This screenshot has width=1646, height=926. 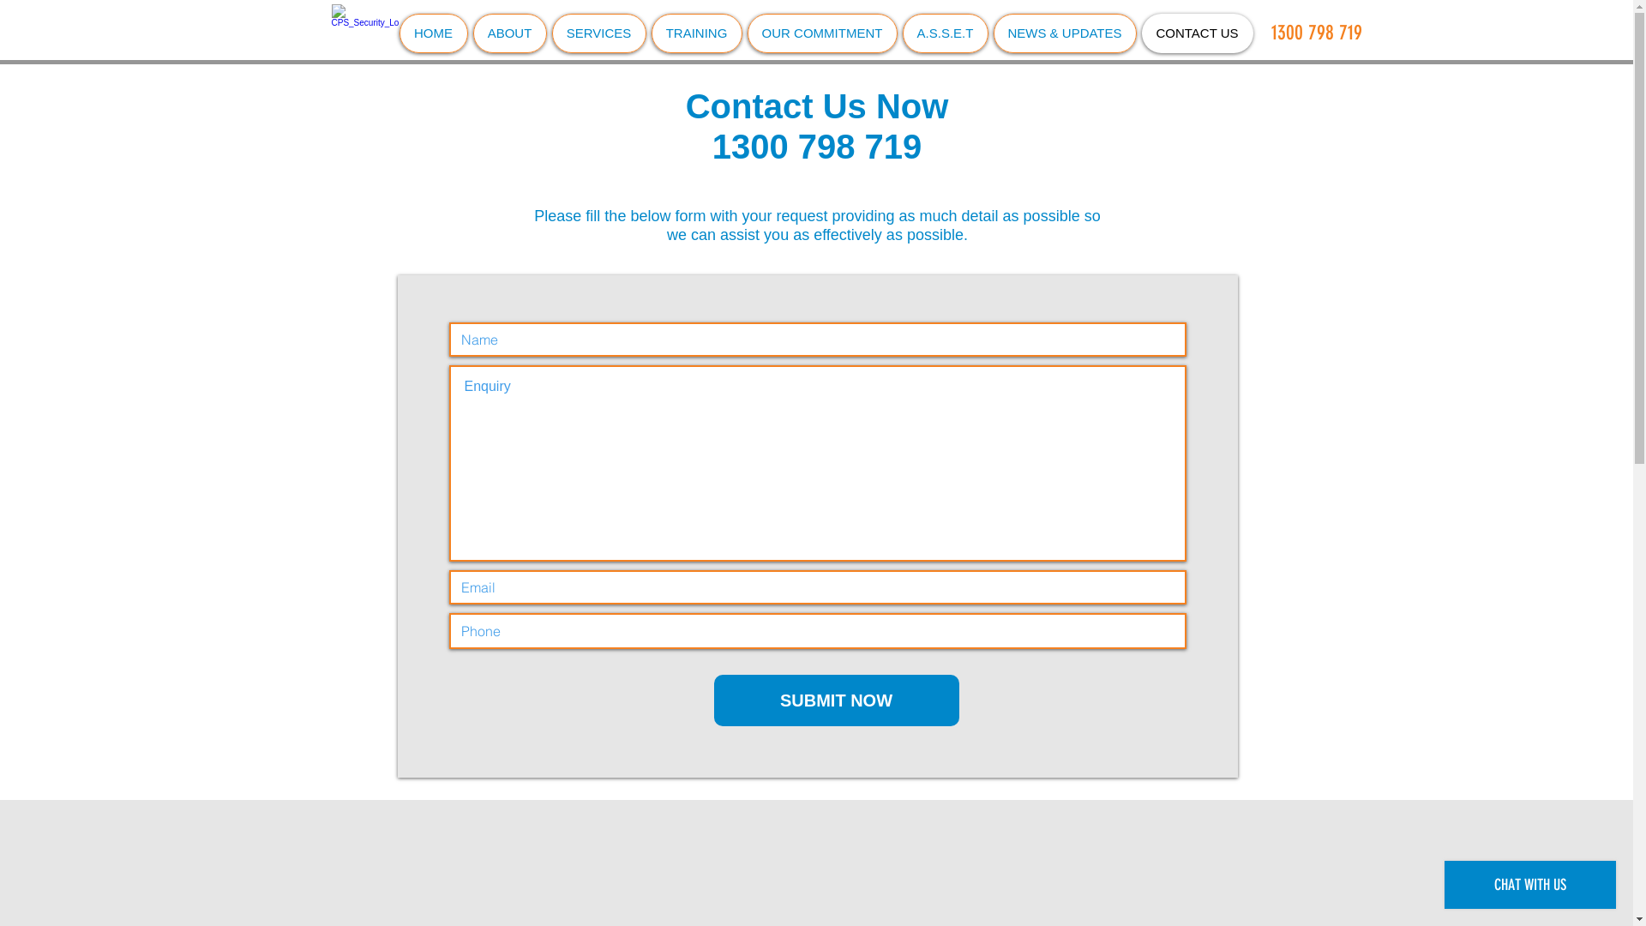 I want to click on SERVICES, so click(x=599, y=33).